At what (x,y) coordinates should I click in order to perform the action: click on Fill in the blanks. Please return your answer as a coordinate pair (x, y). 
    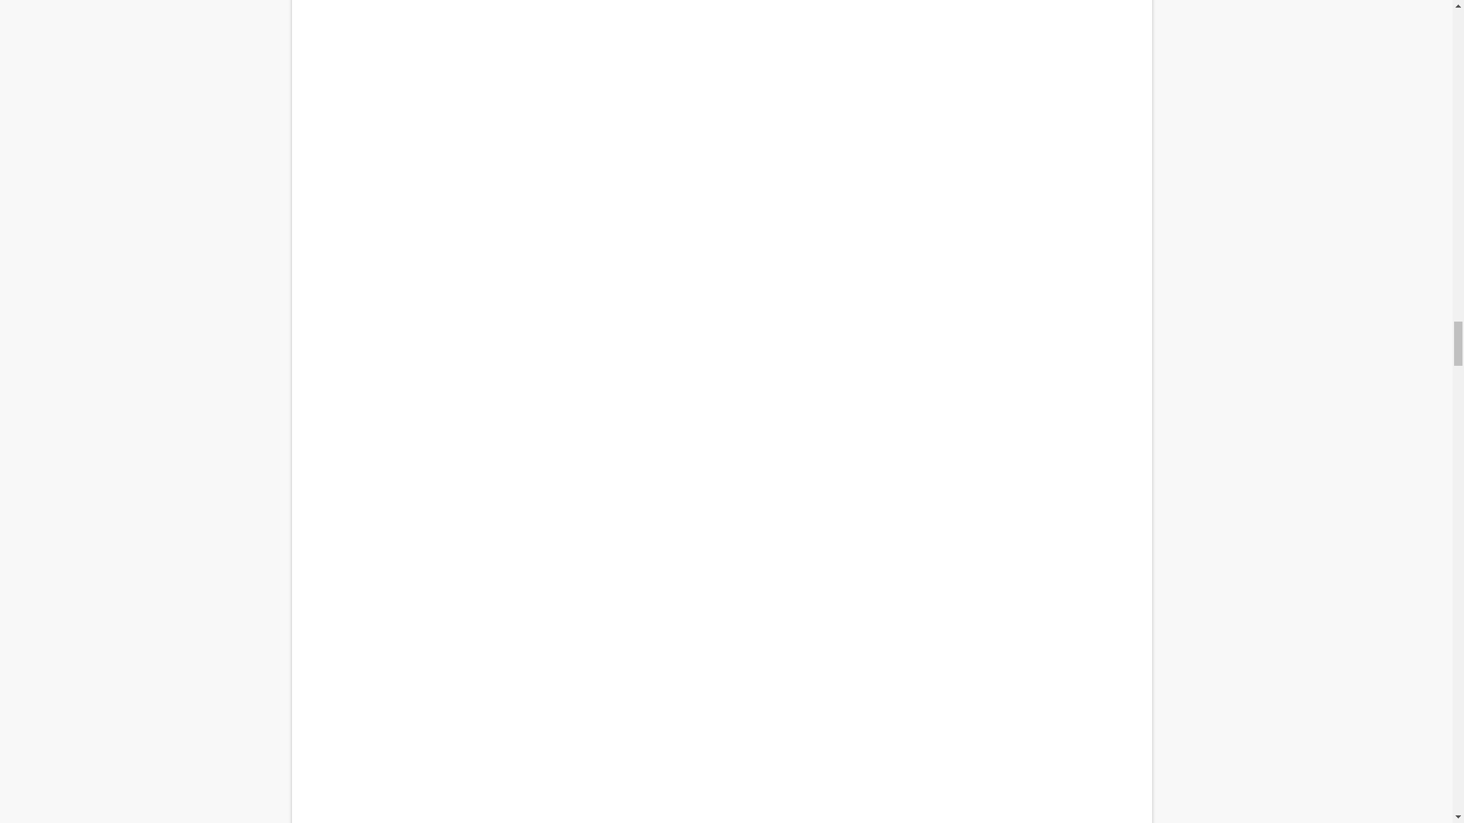
    Looking at the image, I should click on (721, 694).